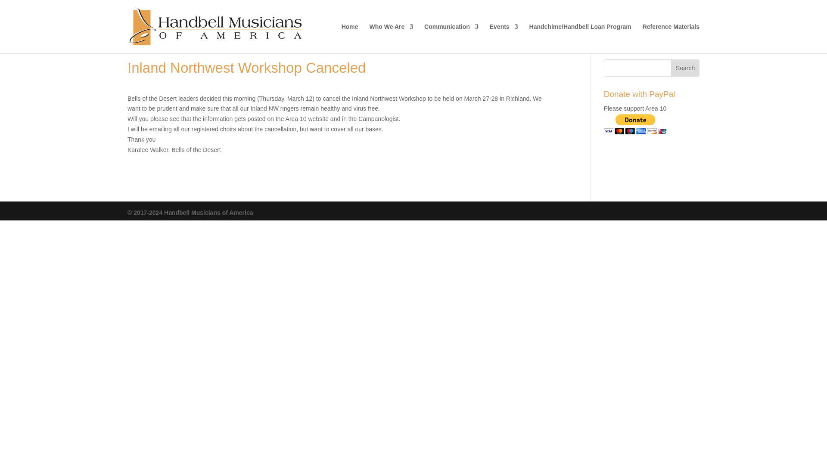 The width and height of the screenshot is (827, 465). I want to click on Search, so click(685, 68).